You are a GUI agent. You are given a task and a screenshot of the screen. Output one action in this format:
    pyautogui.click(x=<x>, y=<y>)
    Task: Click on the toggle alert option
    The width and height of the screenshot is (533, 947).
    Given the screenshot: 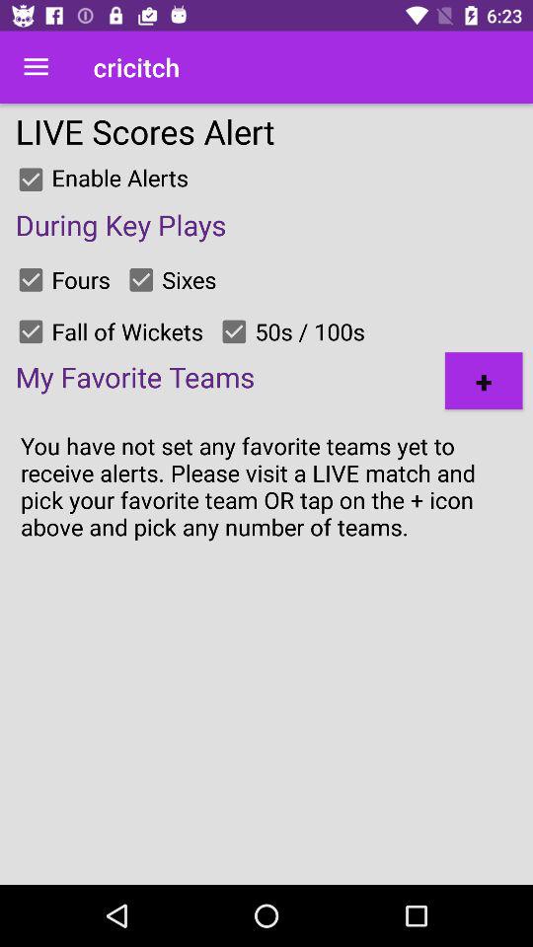 What is the action you would take?
    pyautogui.click(x=31, y=279)
    